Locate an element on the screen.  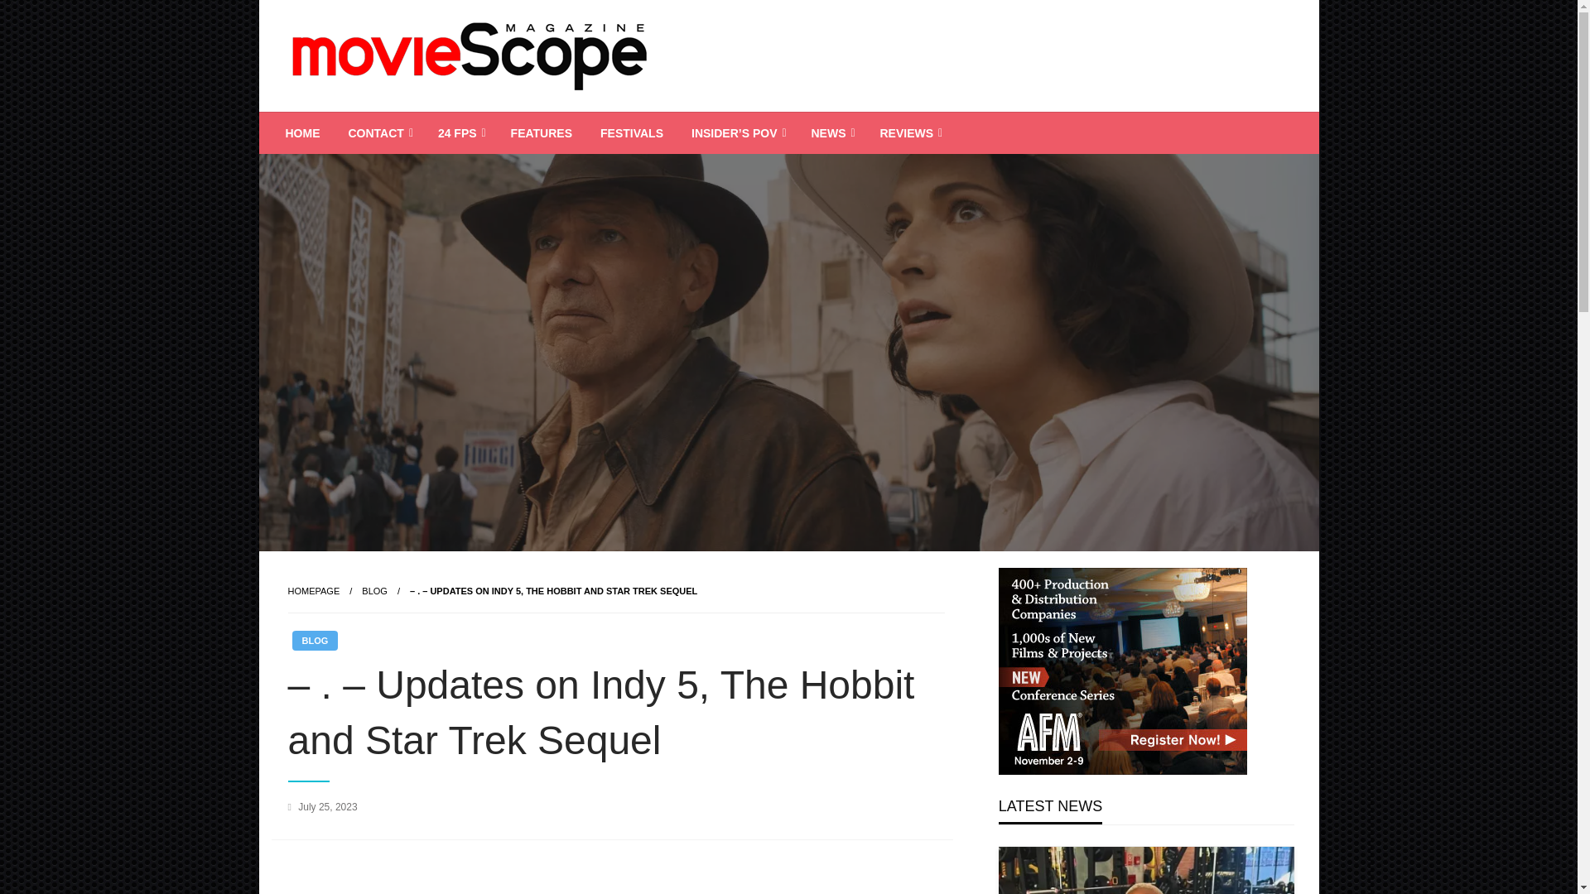
Jojo Todynho: A Dynamic Force in Brazilian Entertainment 5 is located at coordinates (1151, 870).